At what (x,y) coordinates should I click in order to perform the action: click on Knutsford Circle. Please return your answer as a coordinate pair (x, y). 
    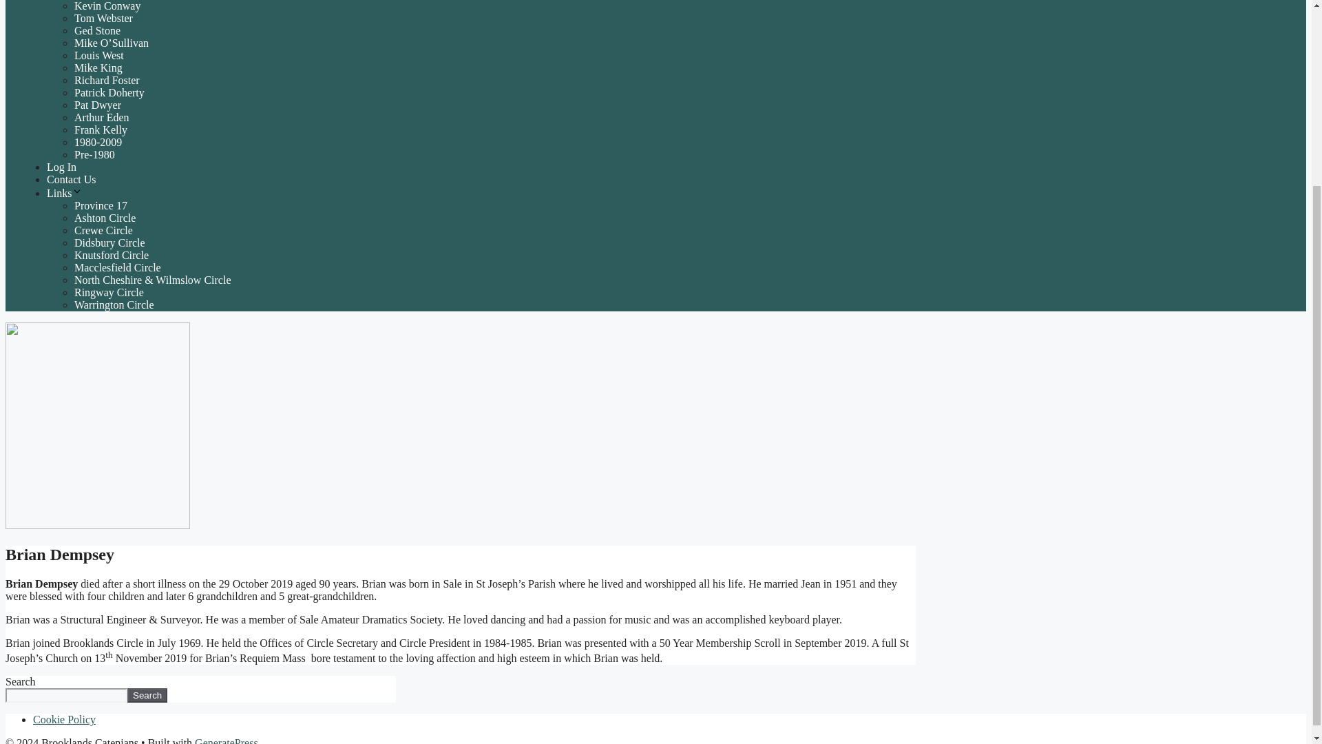
    Looking at the image, I should click on (111, 255).